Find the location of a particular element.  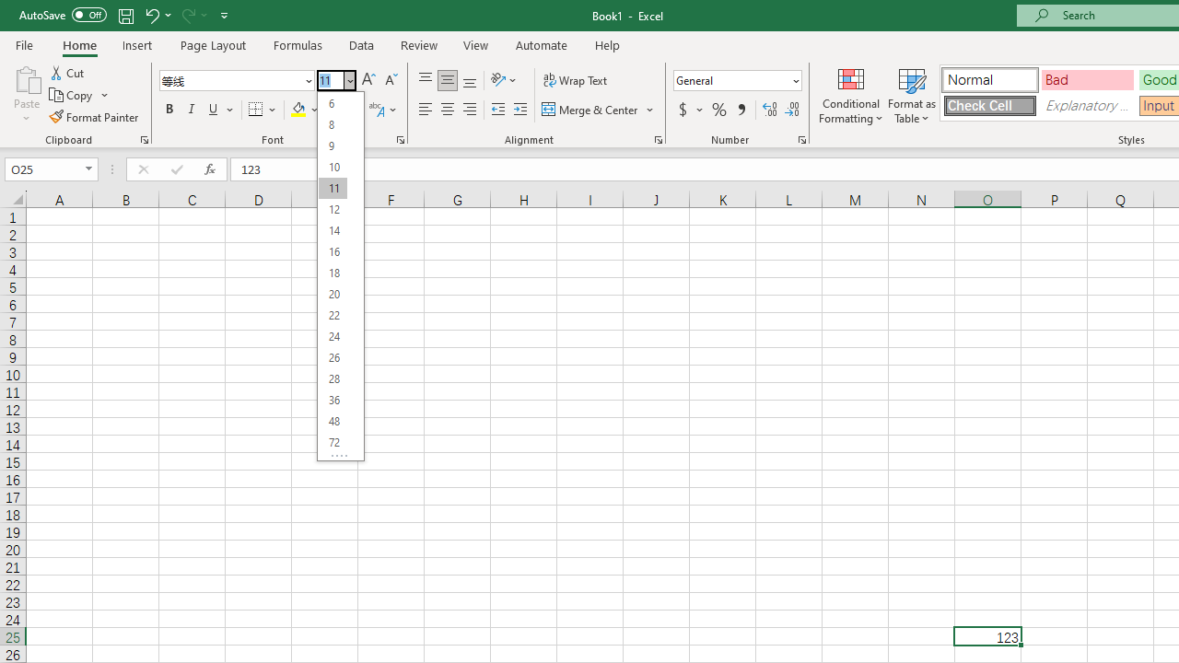

Copy is located at coordinates (72, 96).